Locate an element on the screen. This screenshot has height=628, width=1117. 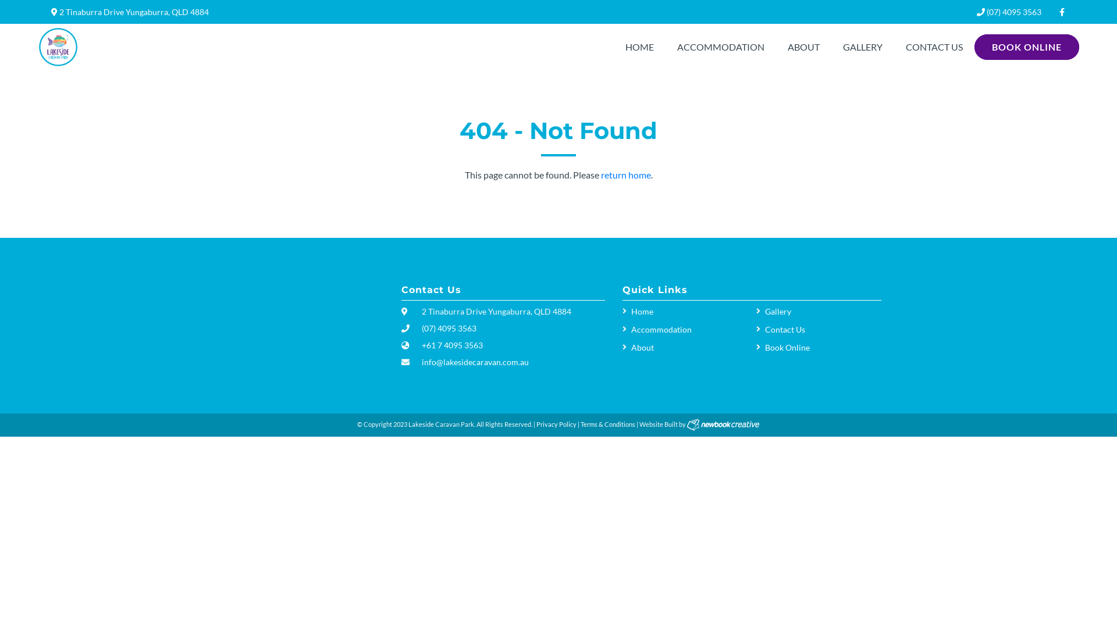
Contact Us is located at coordinates (819, 329).